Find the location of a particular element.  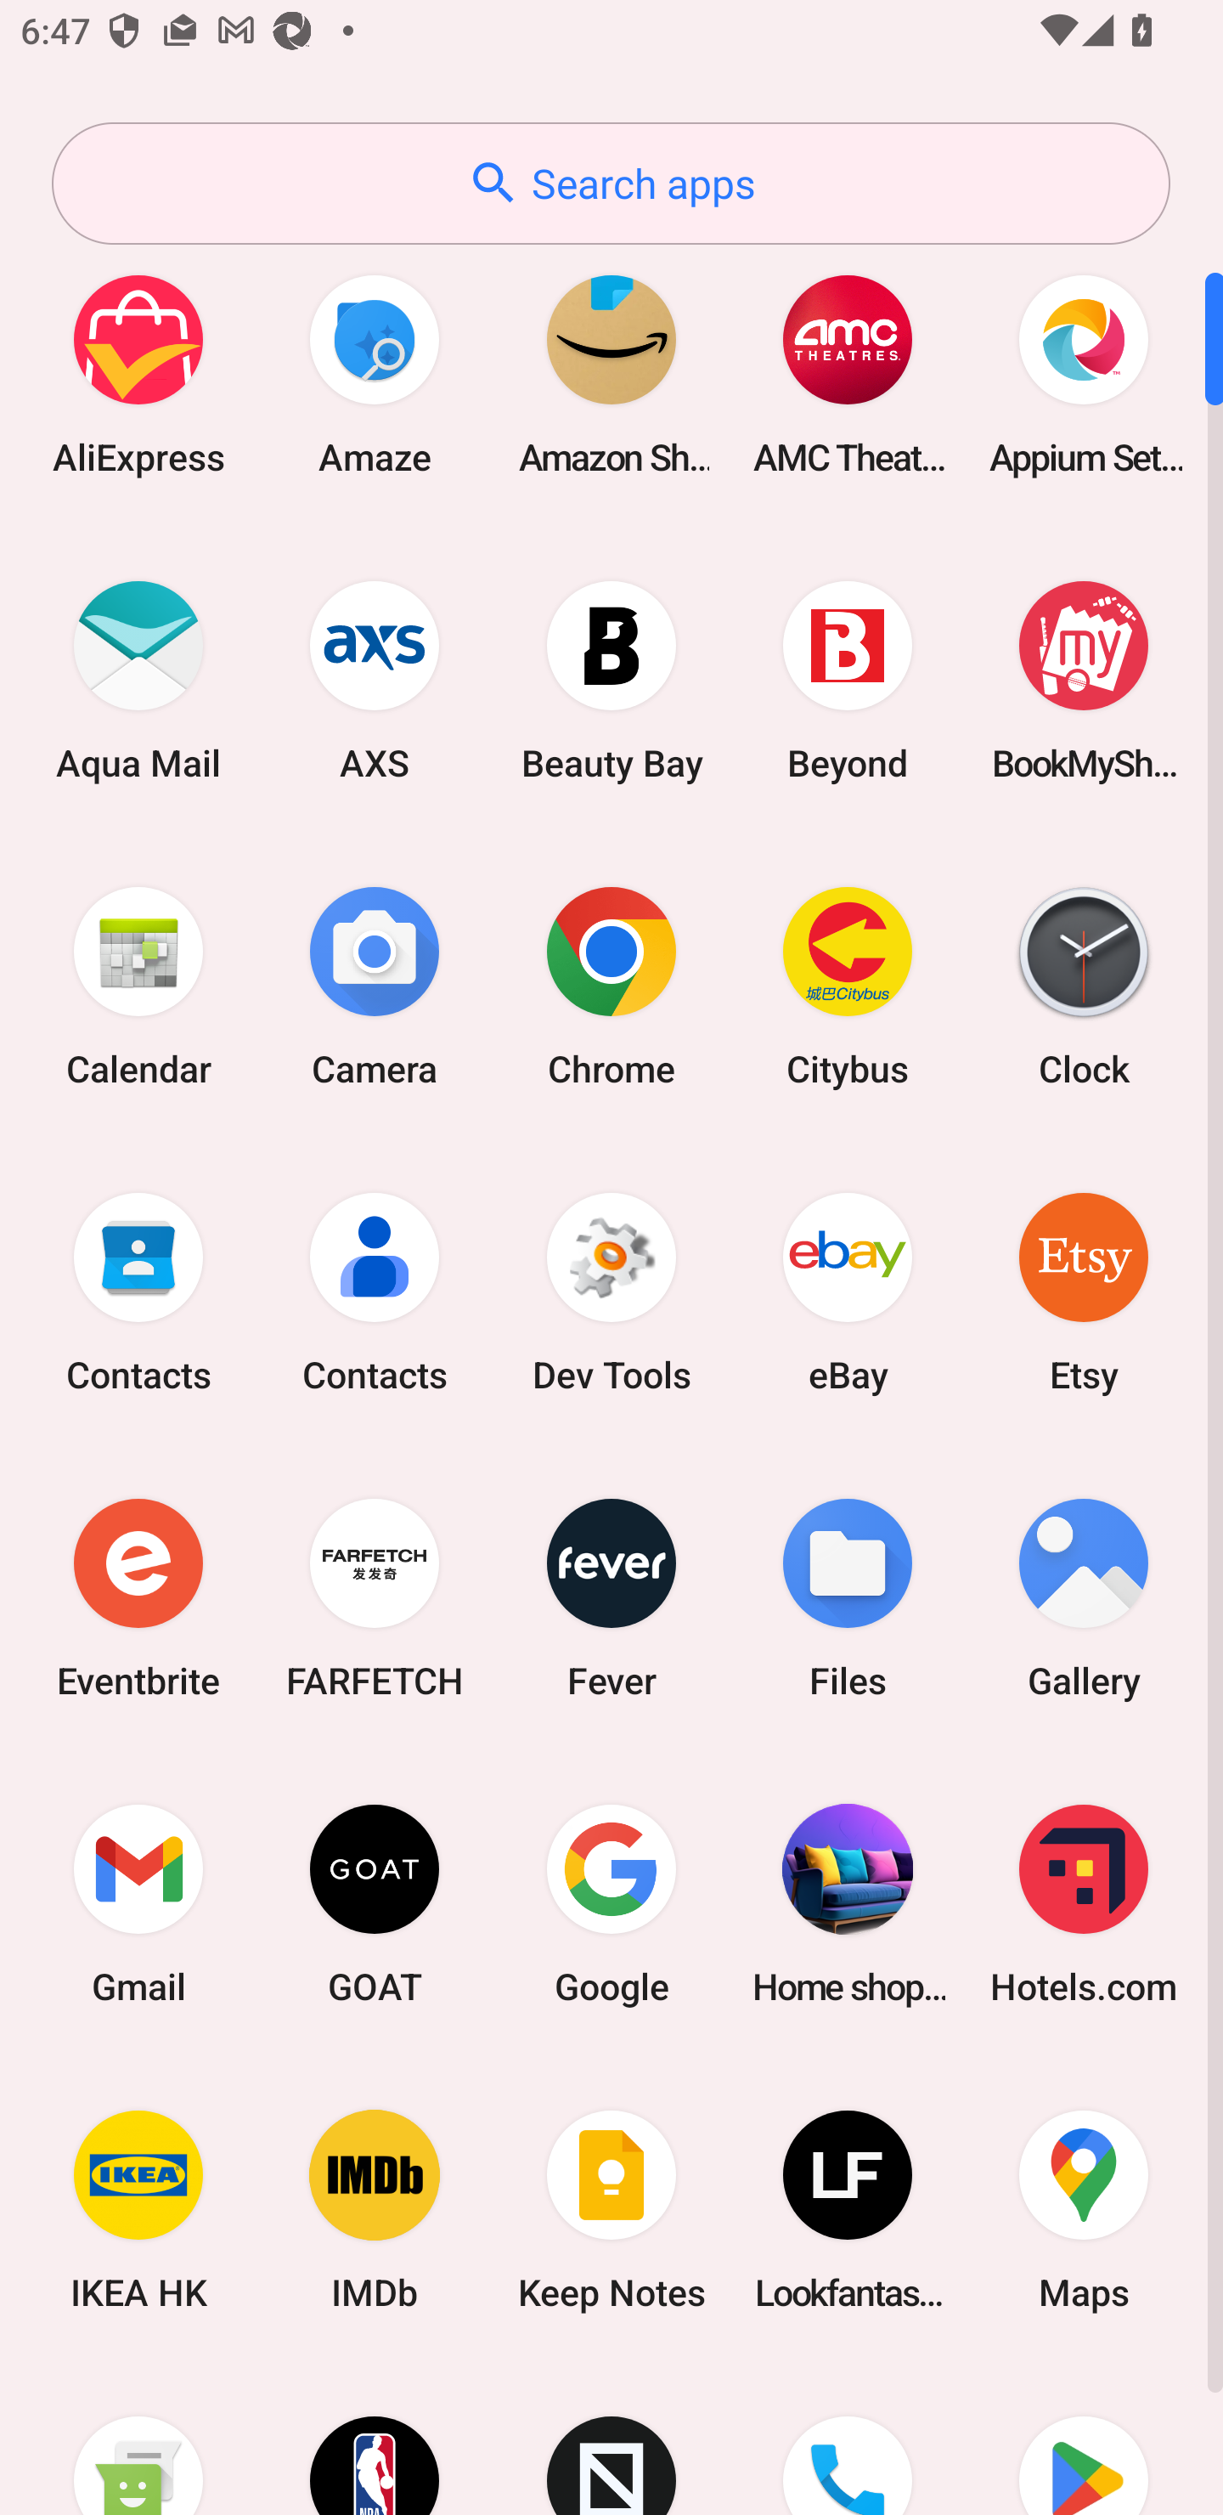

eBay is located at coordinates (848, 1291).